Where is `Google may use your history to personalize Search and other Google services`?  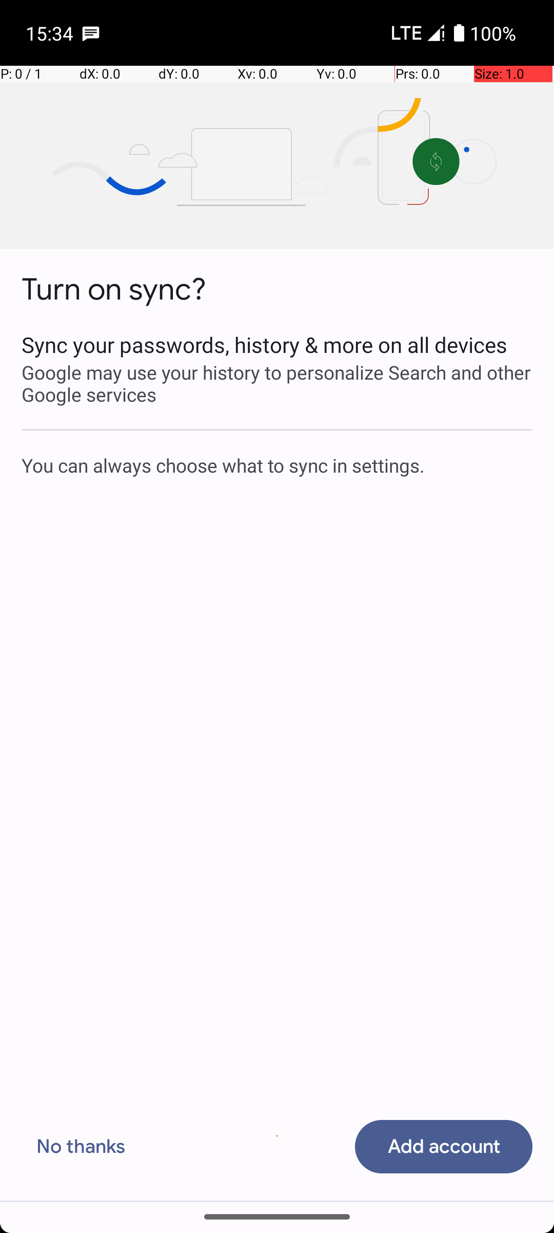
Google may use your history to personalize Search and other Google services is located at coordinates (277, 383).